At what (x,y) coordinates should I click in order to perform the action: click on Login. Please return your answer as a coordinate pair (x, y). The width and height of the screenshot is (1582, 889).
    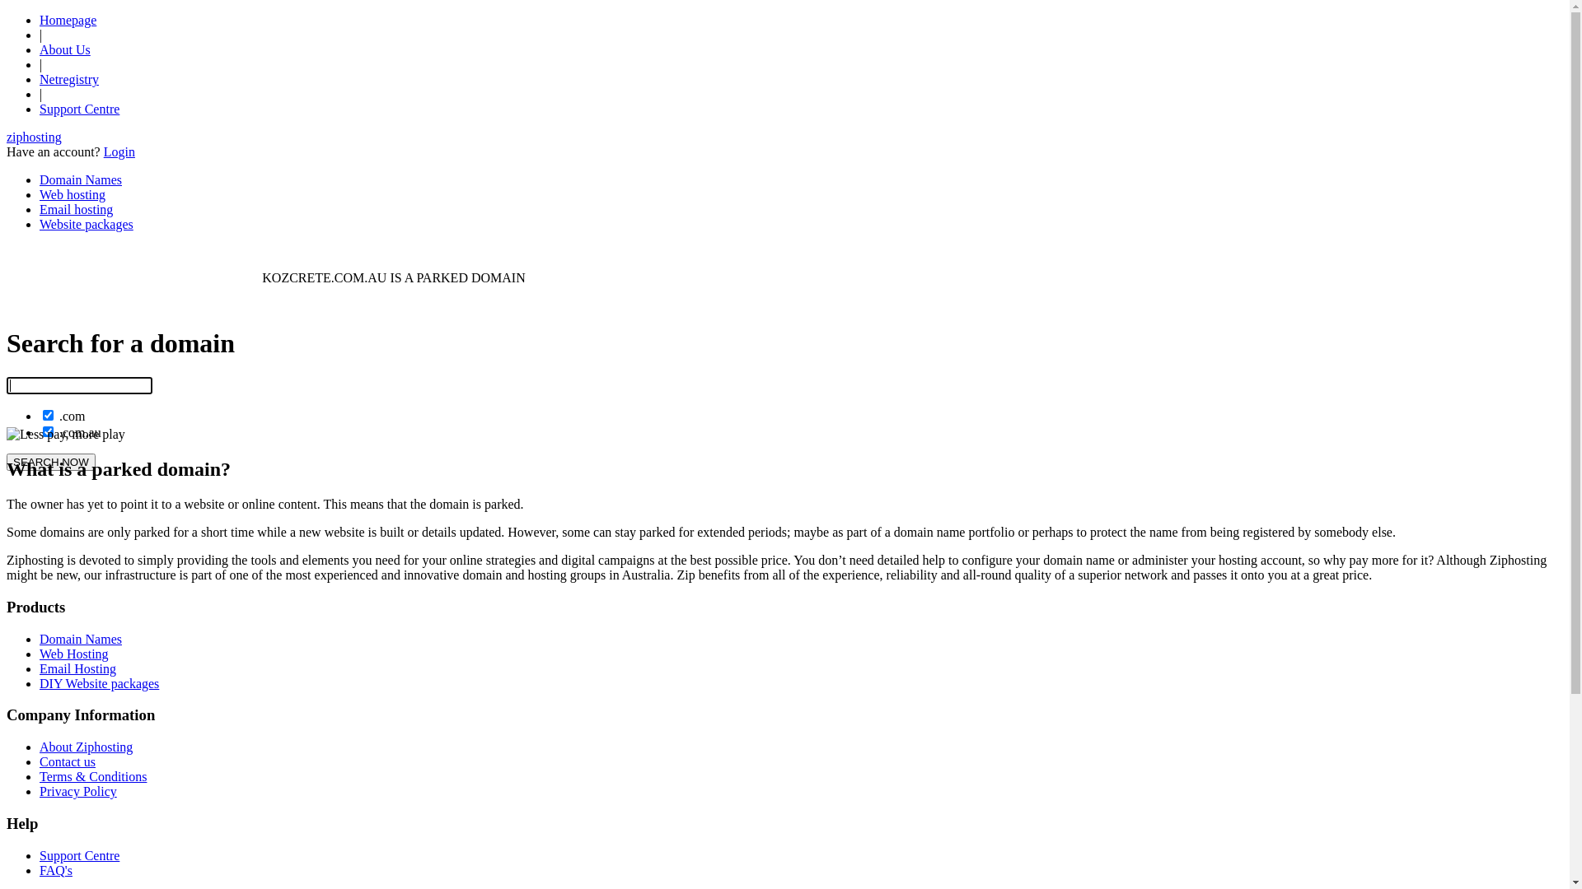
    Looking at the image, I should click on (119, 151).